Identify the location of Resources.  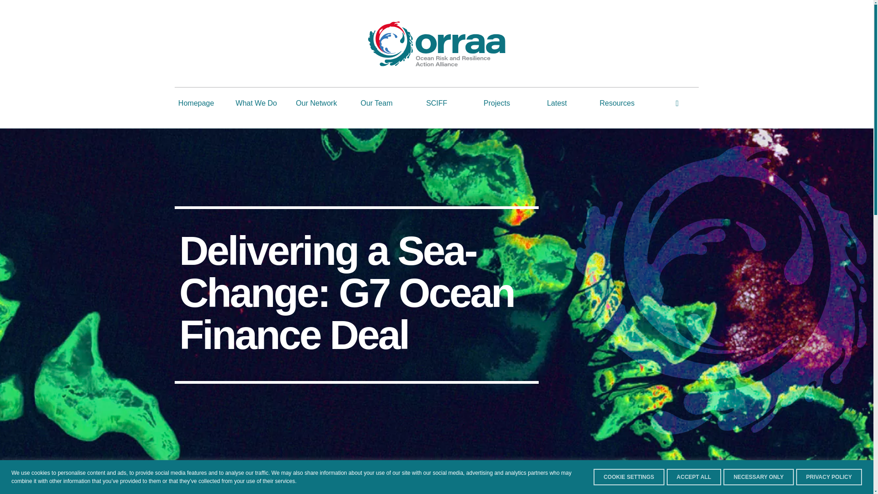
(616, 101).